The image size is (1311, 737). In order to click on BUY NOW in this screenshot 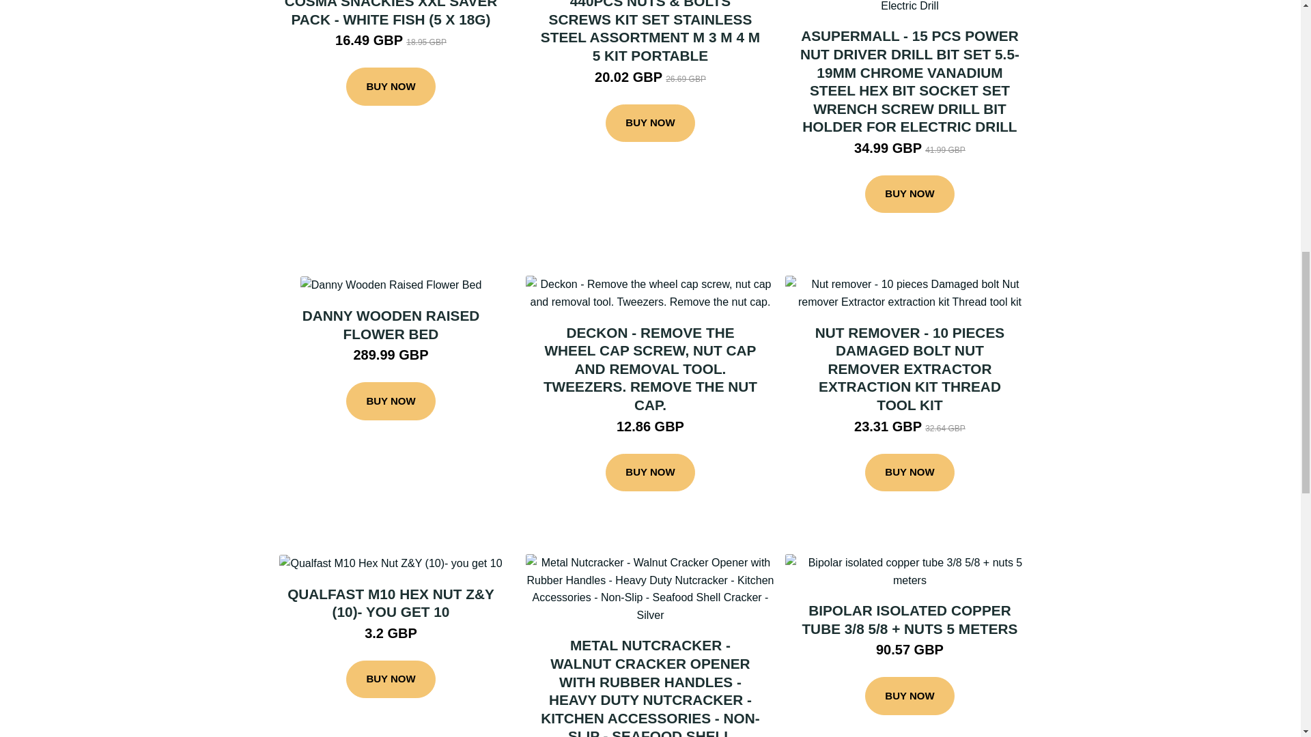, I will do `click(650, 124)`.